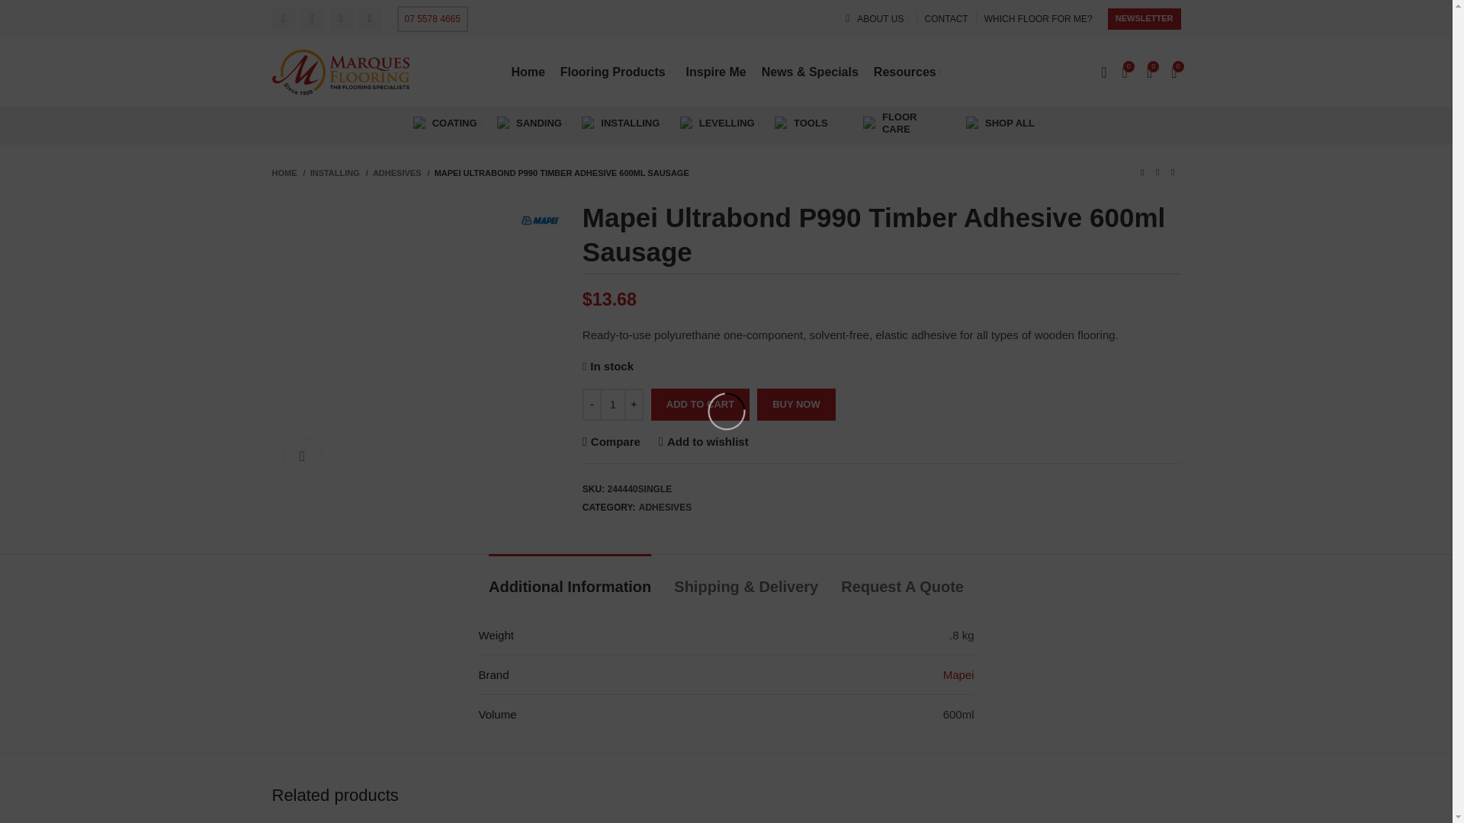 This screenshot has height=823, width=1464. Describe the element at coordinates (881, 19) in the screenshot. I see `ABOUT US` at that location.